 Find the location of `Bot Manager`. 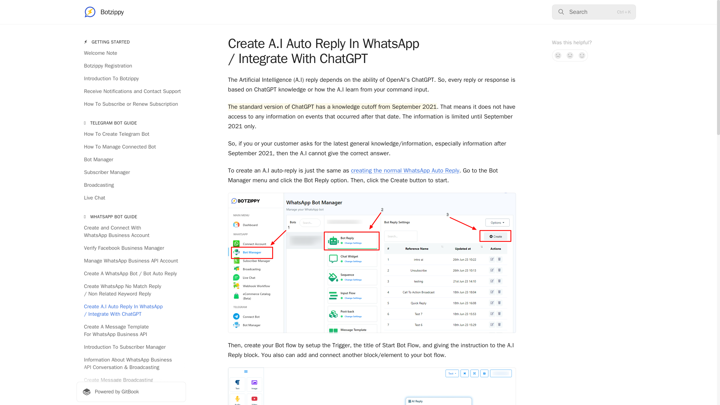

Bot Manager is located at coordinates (131, 160).